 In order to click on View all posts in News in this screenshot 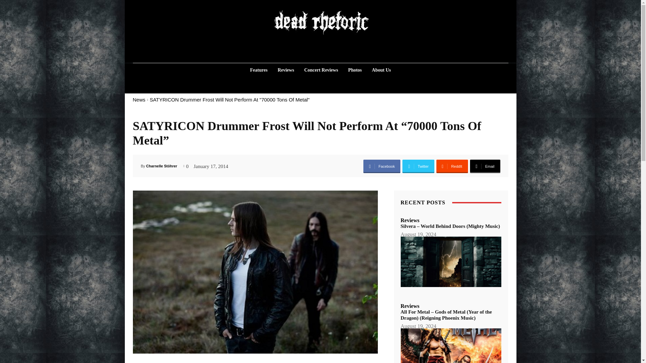, I will do `click(139, 99)`.